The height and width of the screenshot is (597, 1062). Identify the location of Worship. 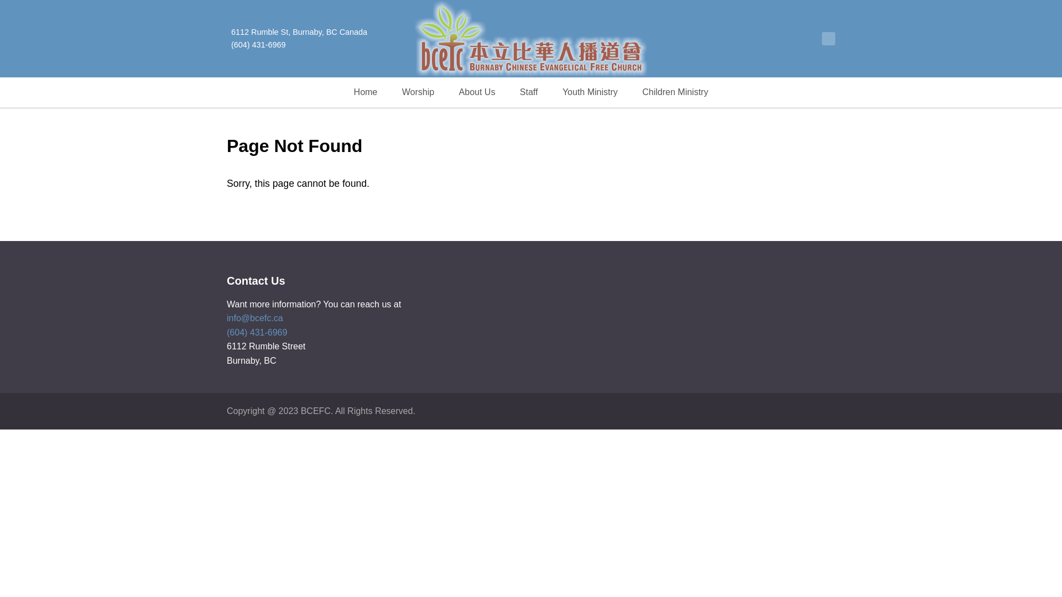
(418, 92).